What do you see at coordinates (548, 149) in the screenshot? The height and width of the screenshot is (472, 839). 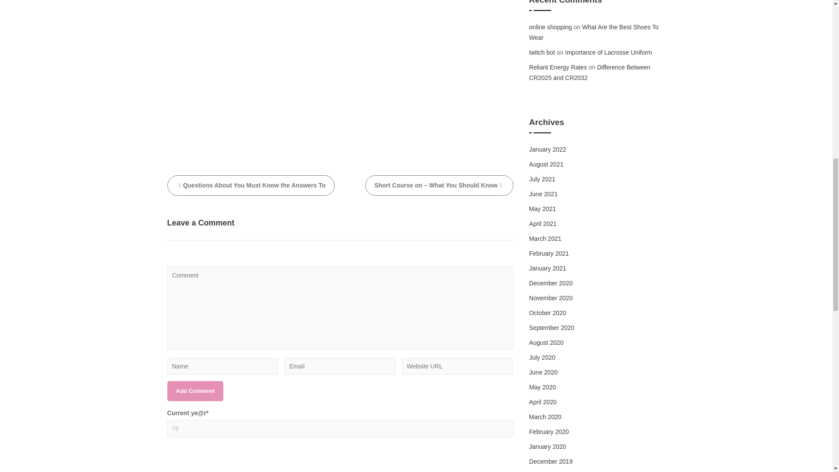 I see `January 2022` at bounding box center [548, 149].